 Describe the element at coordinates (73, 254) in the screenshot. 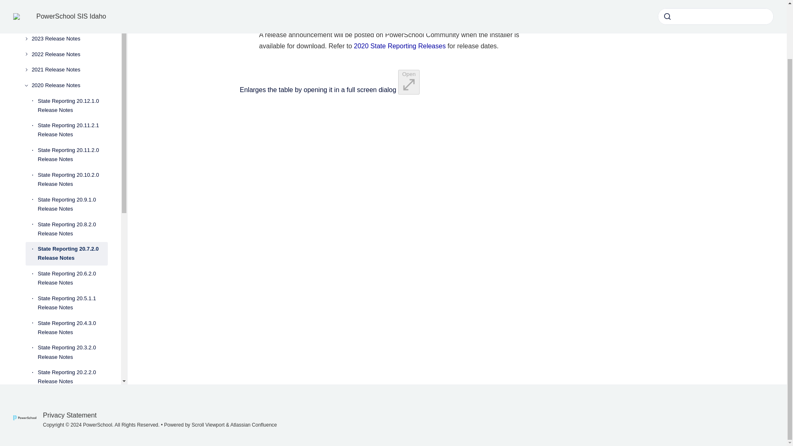

I see `State Reporting 20.7.2.0 Release Notes` at that location.